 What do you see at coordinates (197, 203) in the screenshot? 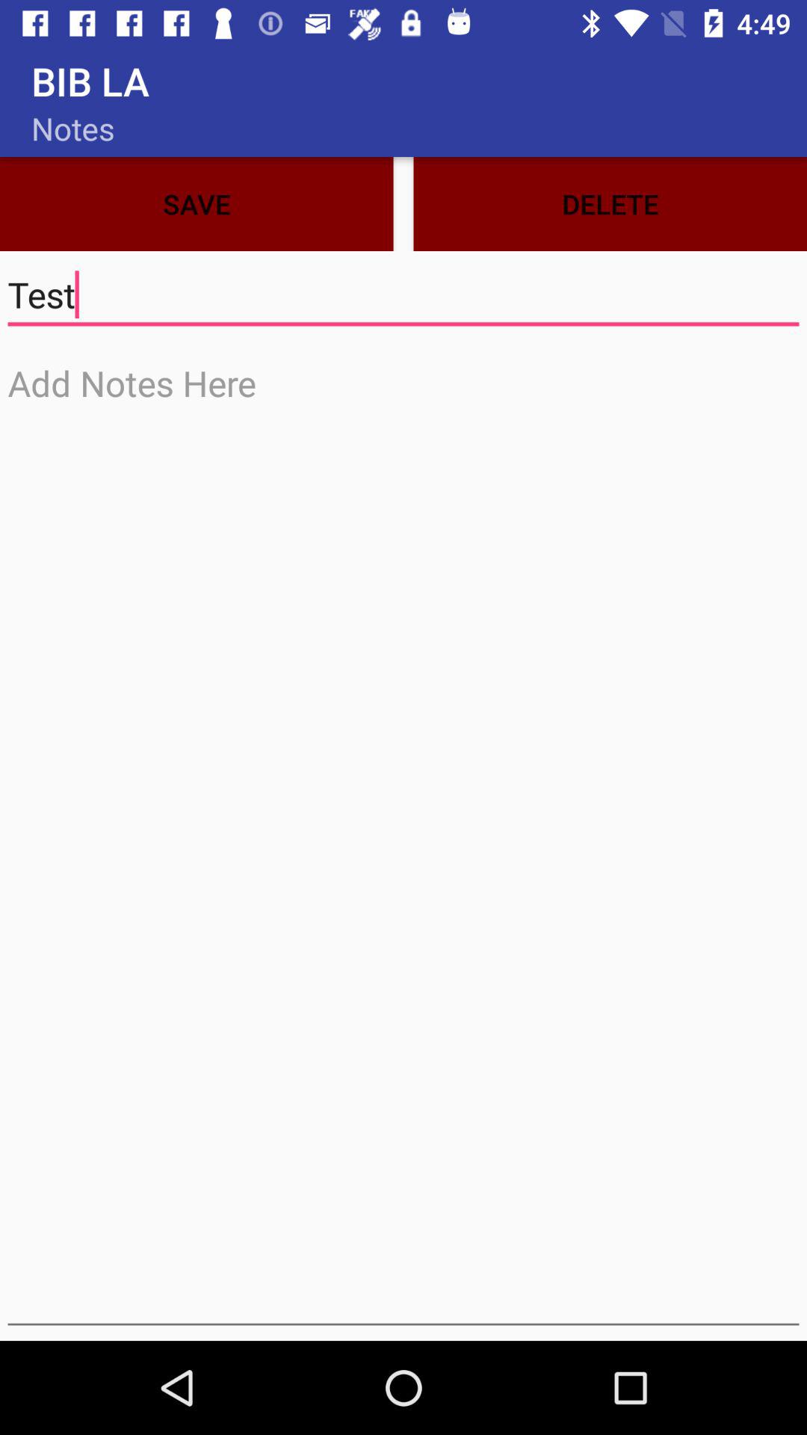
I see `swipe to the save` at bounding box center [197, 203].